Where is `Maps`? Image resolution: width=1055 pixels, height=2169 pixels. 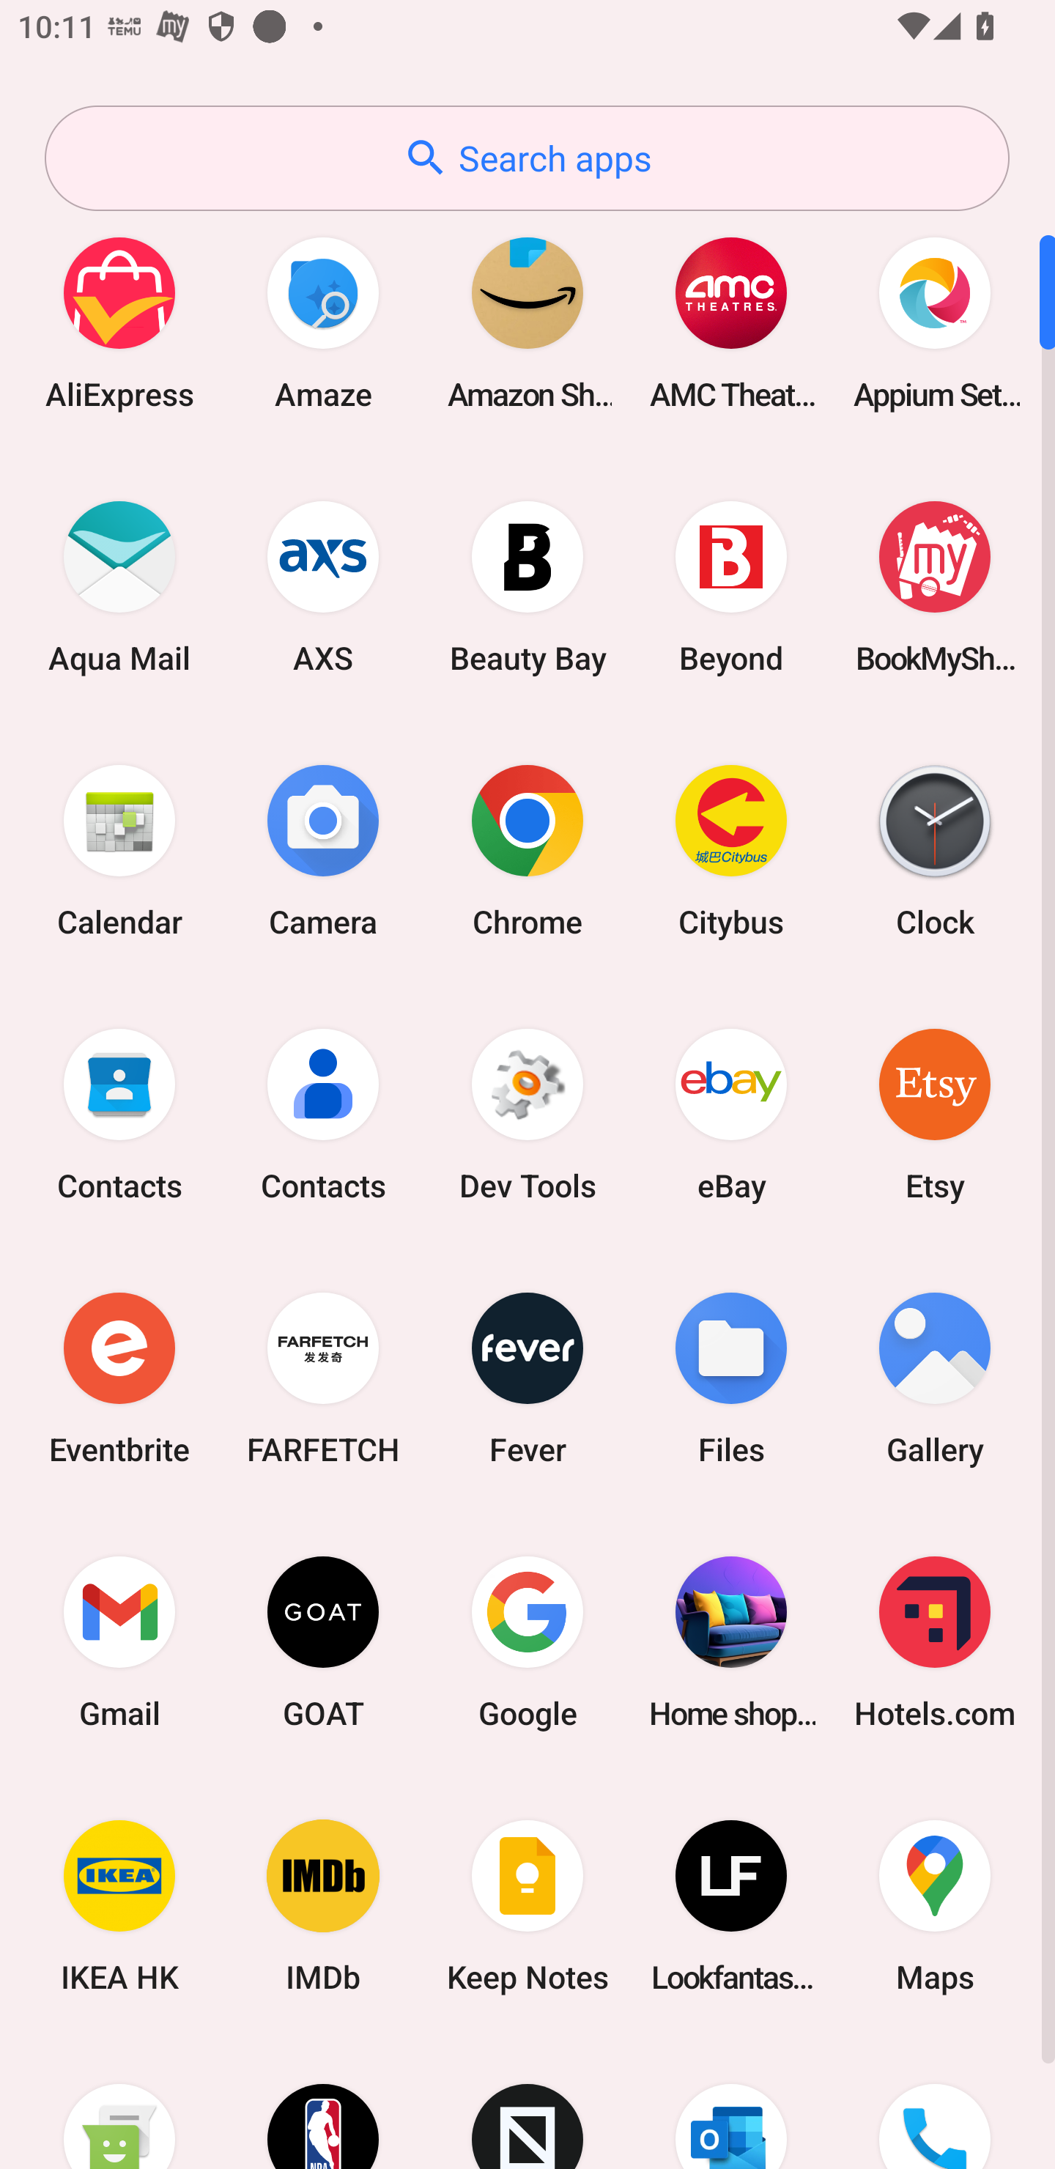 Maps is located at coordinates (935, 1907).